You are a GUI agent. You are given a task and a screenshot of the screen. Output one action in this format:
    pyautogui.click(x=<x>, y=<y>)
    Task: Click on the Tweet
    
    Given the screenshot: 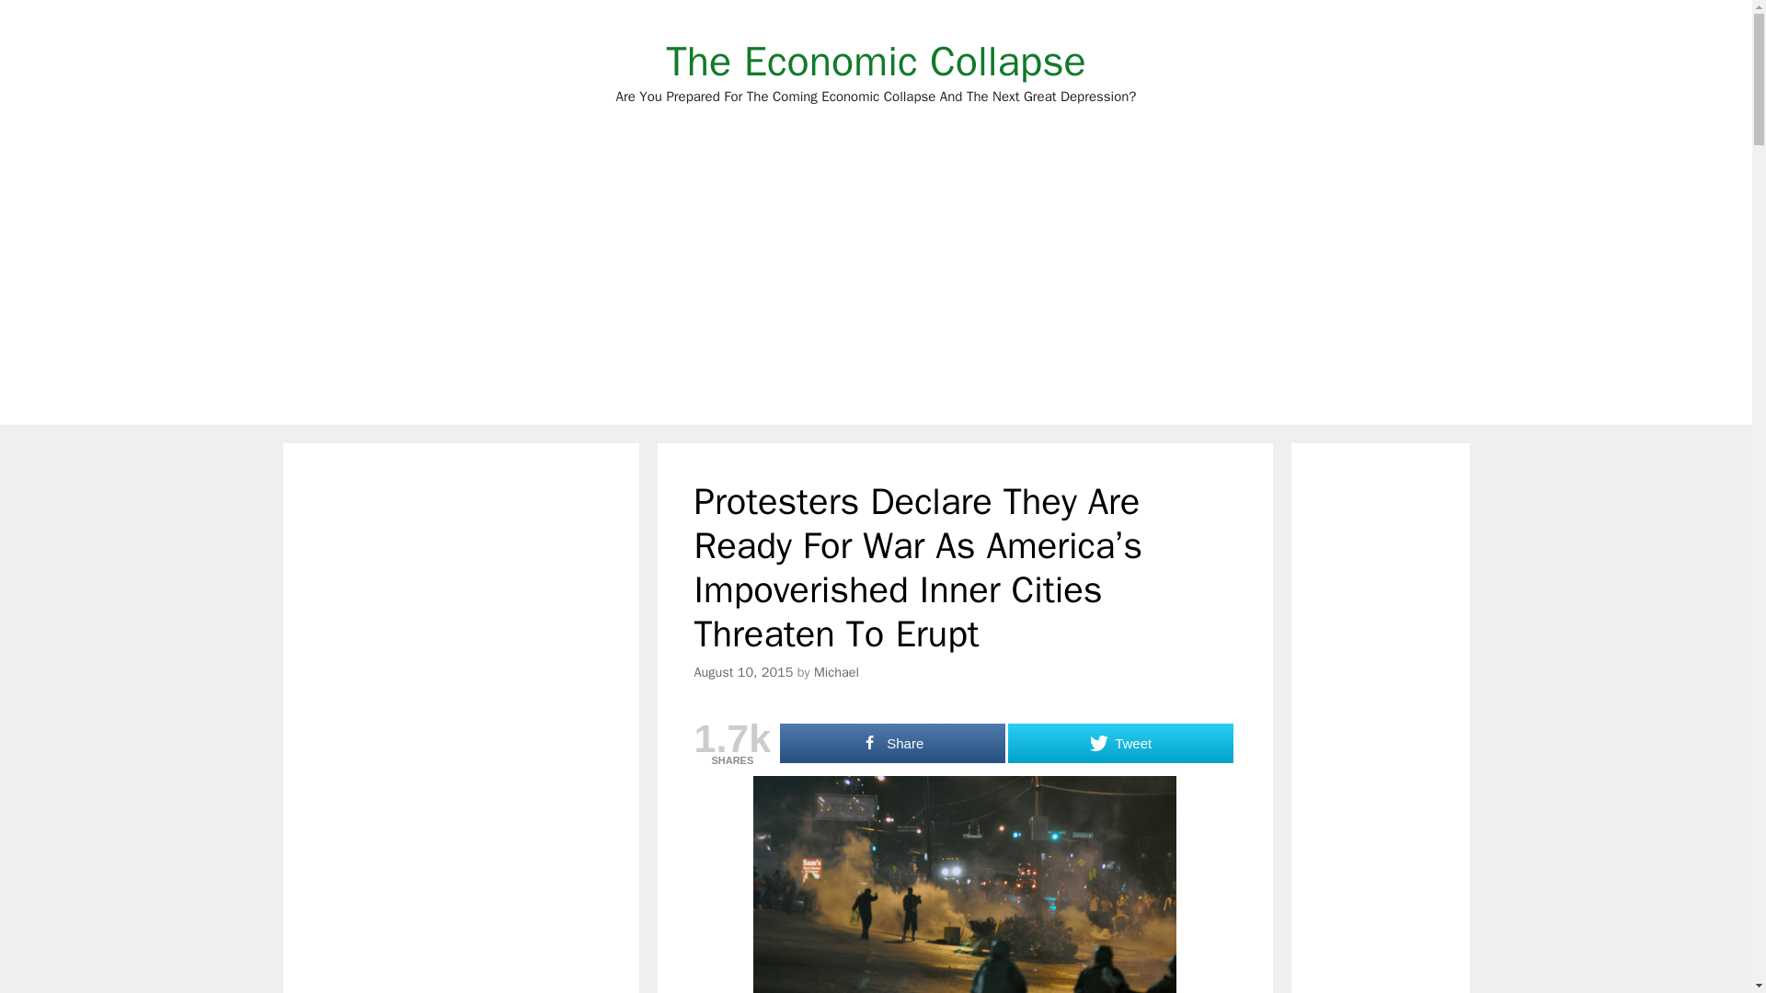 What is the action you would take?
    pyautogui.click(x=1120, y=743)
    